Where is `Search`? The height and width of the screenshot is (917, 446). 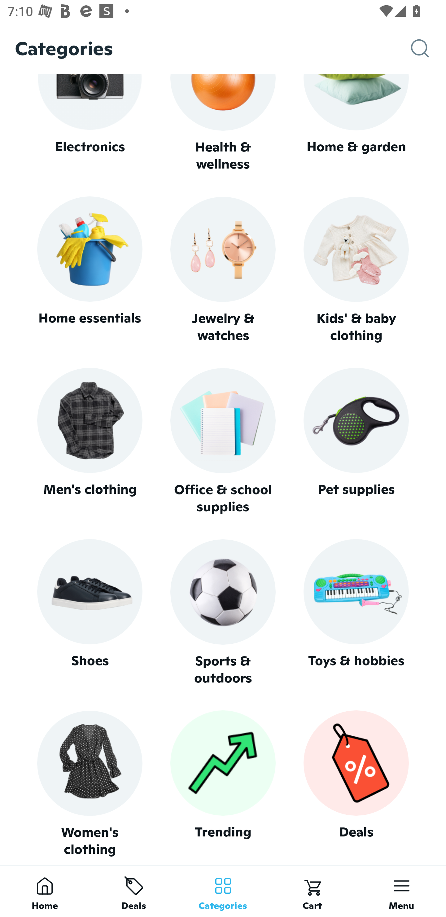 Search is located at coordinates (428, 48).